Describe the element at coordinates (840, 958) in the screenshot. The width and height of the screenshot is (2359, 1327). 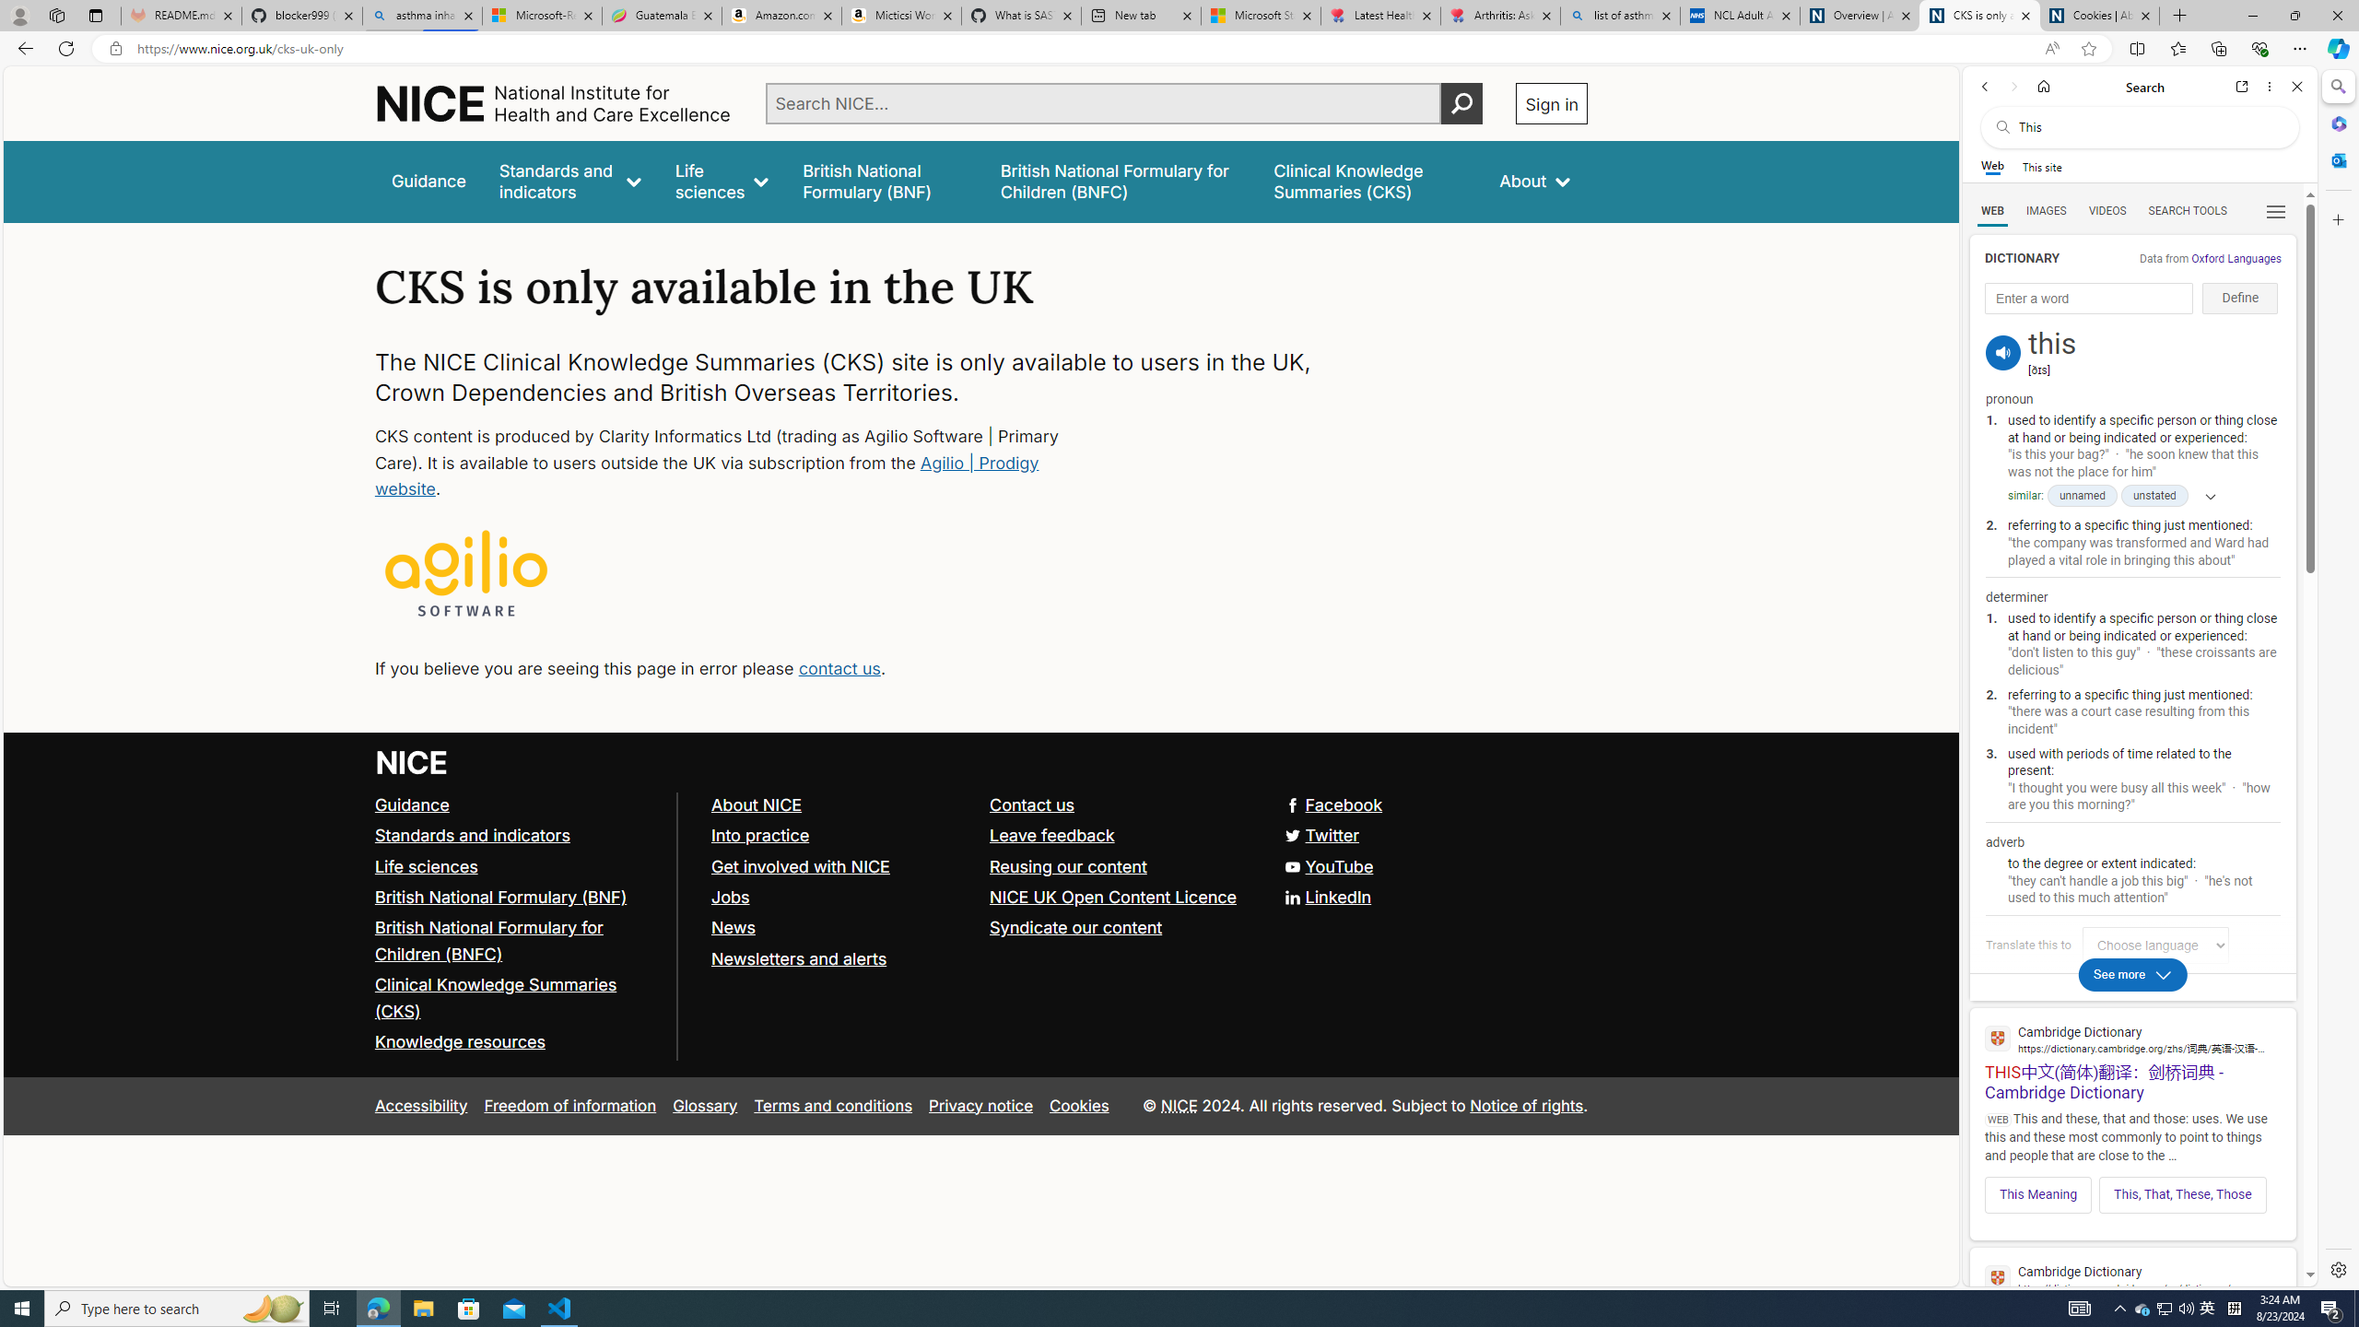
I see `Newsletters and alerts` at that location.